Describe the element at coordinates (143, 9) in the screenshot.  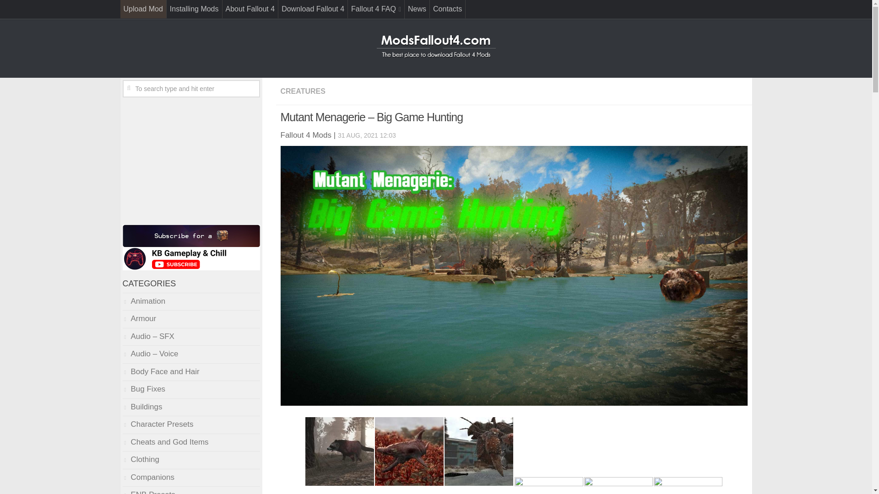
I see `Upload Mod` at that location.